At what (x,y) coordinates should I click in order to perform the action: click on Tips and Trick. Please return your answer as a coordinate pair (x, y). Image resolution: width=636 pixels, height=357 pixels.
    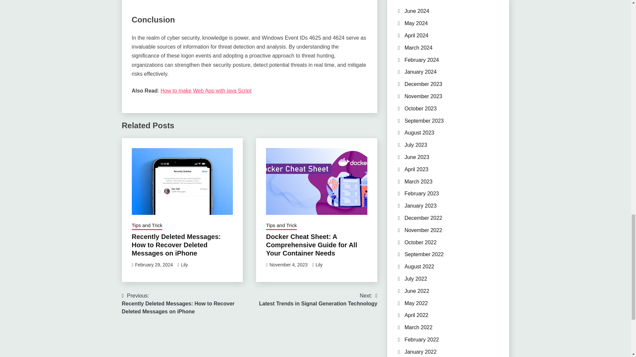
    Looking at the image, I should click on (147, 226).